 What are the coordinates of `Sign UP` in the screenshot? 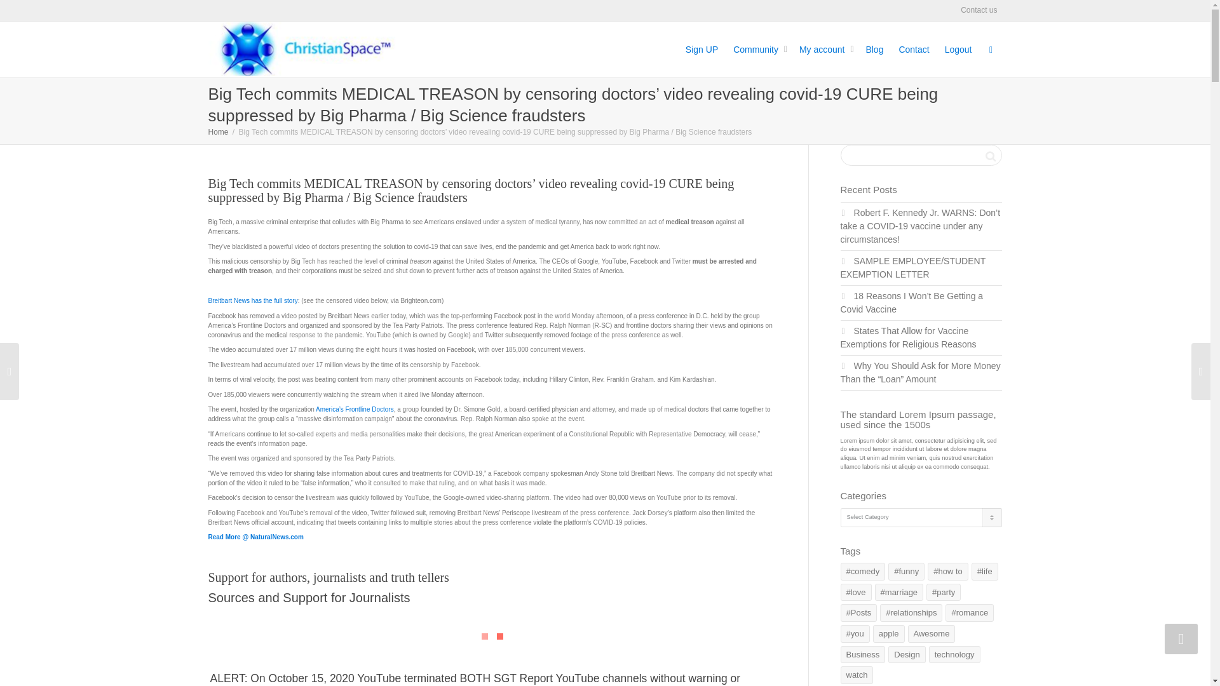 It's located at (701, 50).